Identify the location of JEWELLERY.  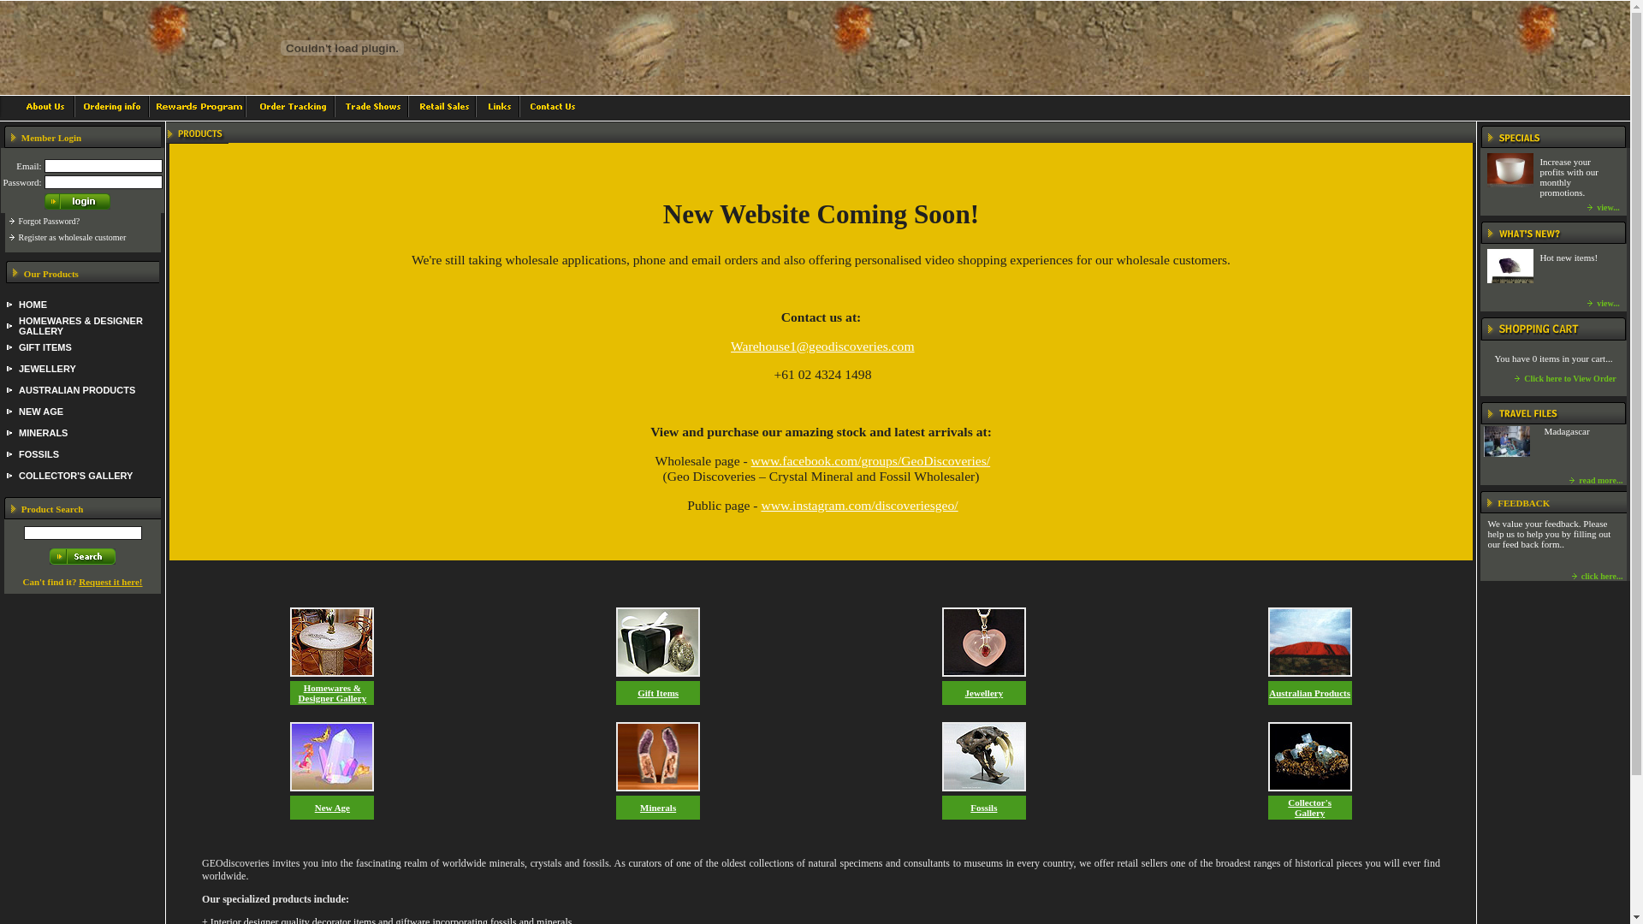
(48, 368).